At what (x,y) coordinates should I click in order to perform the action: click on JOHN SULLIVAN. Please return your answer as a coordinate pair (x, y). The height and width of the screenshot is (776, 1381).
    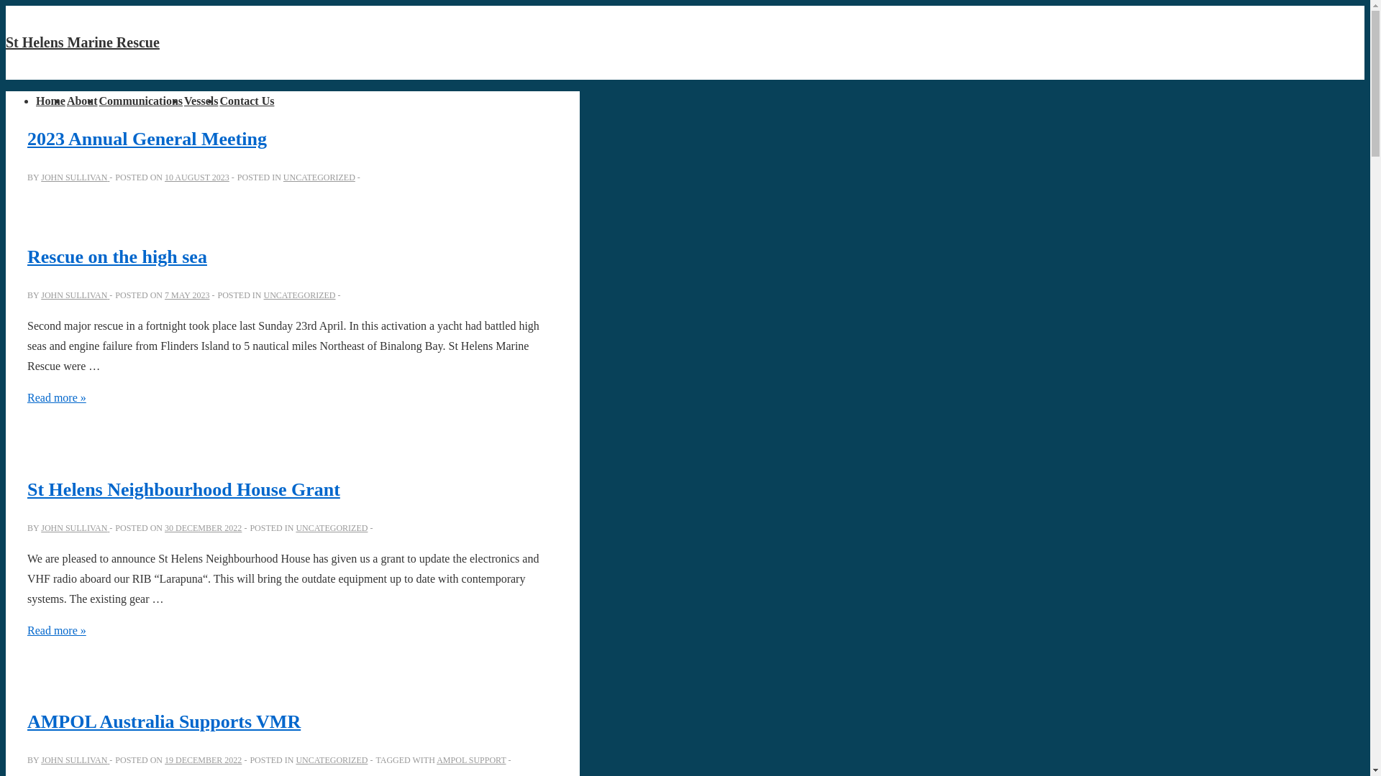
    Looking at the image, I should click on (75, 760).